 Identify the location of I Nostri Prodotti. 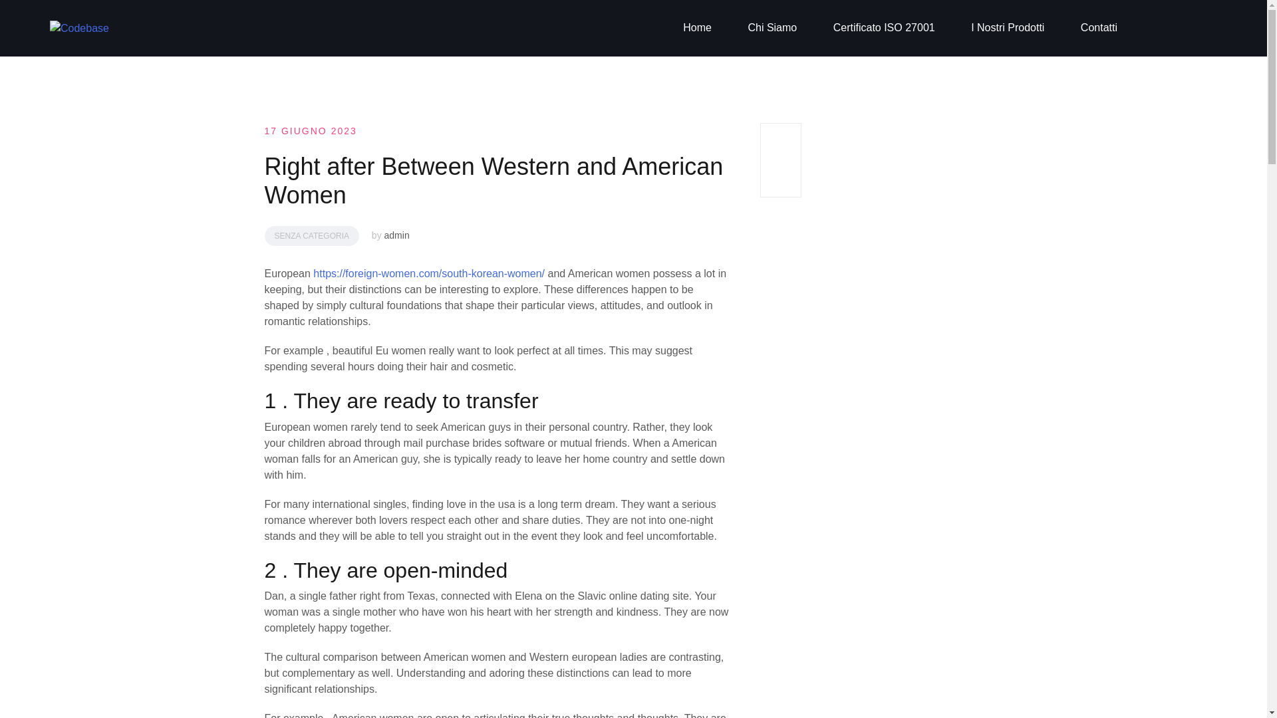
(1007, 28).